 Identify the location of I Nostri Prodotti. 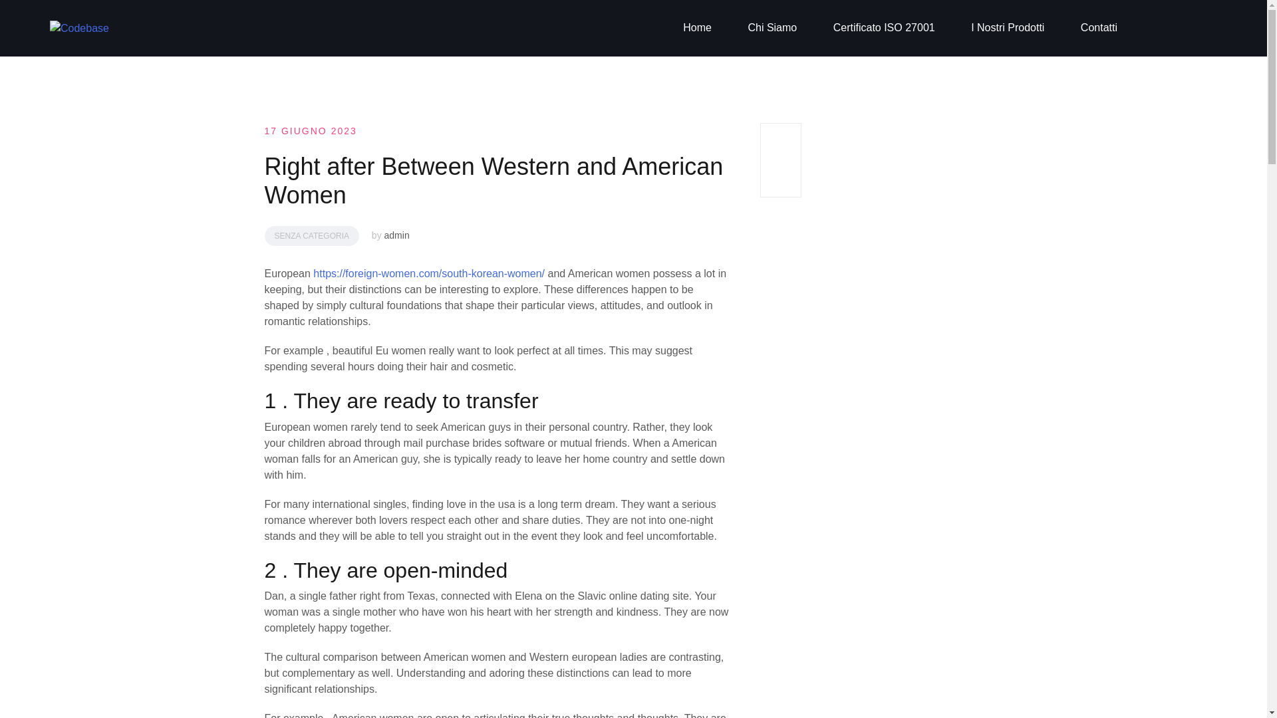
(1007, 28).